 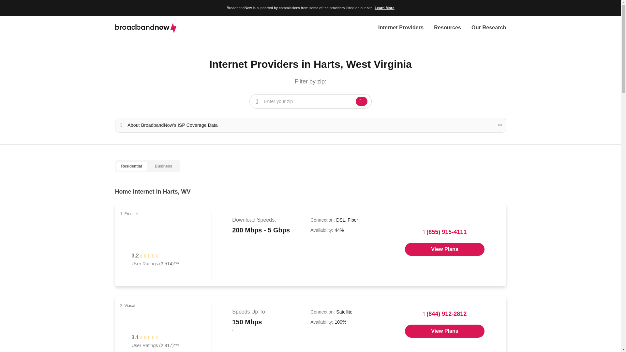 I want to click on Learn More, so click(x=384, y=8).